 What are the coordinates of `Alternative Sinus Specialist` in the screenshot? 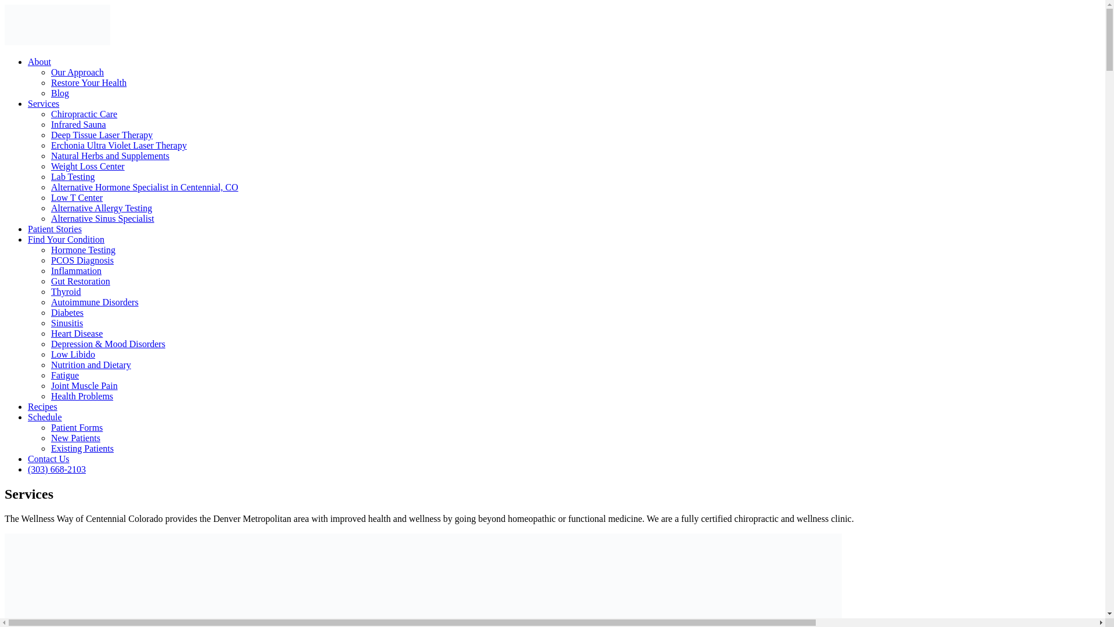 It's located at (103, 218).